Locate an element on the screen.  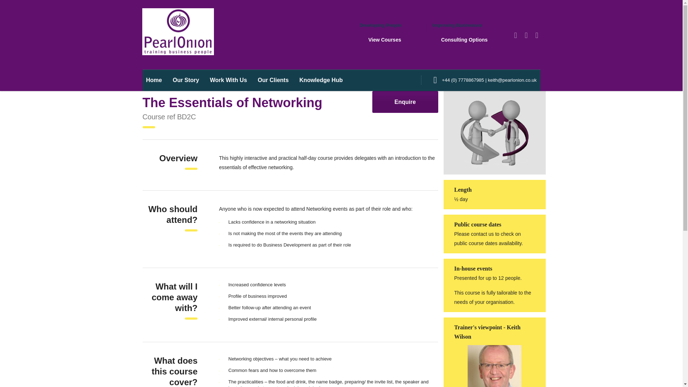
View Courses is located at coordinates (385, 39).